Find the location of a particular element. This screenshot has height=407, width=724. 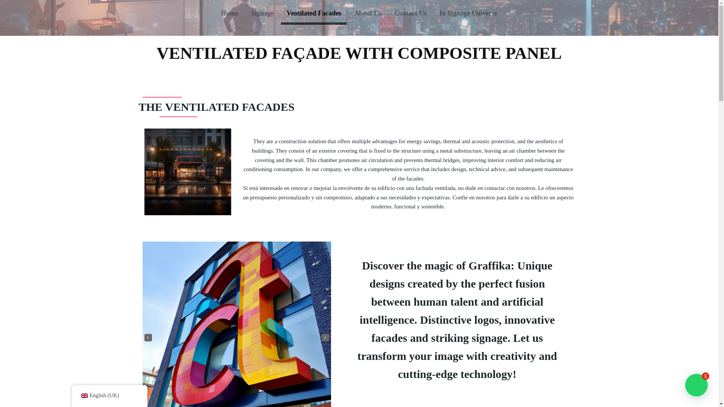

Contact Us is located at coordinates (410, 13).